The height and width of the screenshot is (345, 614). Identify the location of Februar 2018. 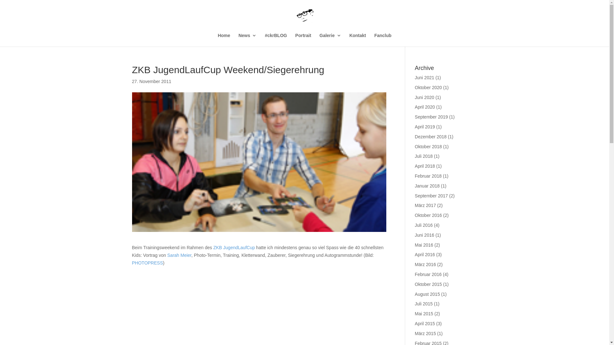
(428, 176).